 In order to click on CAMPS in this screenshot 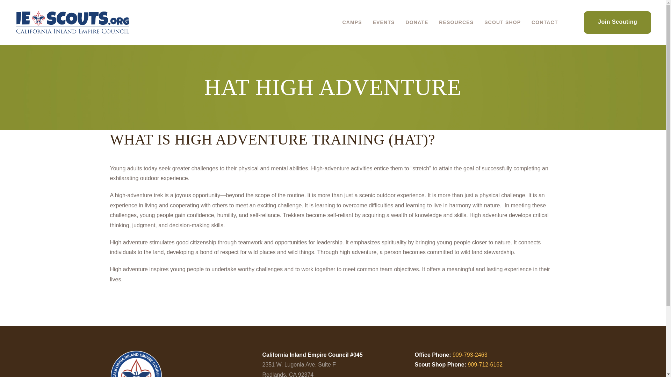, I will do `click(352, 22)`.